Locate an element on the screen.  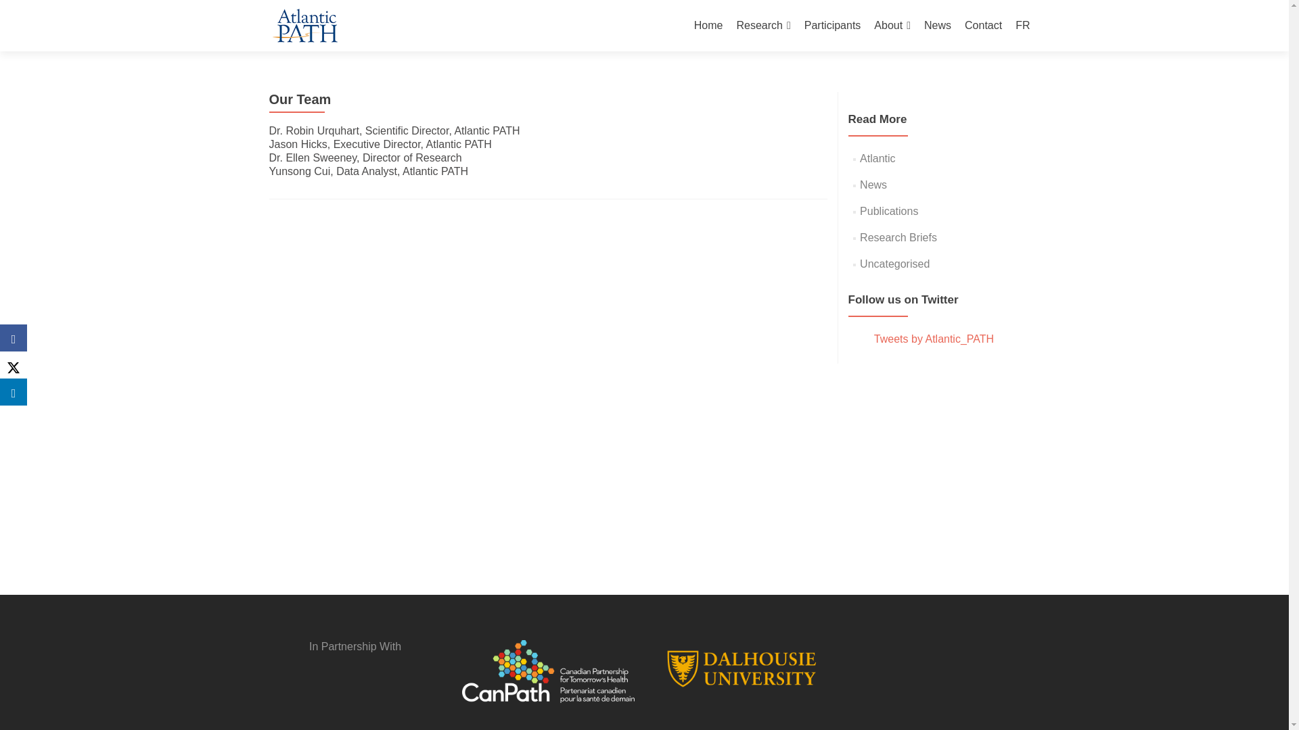
Contact is located at coordinates (983, 26).